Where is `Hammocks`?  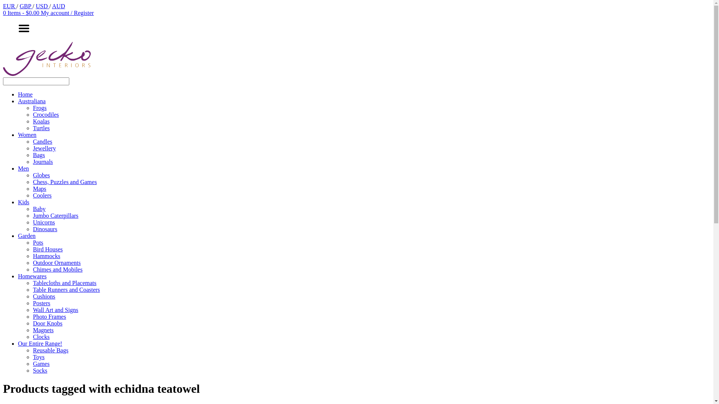
Hammocks is located at coordinates (46, 256).